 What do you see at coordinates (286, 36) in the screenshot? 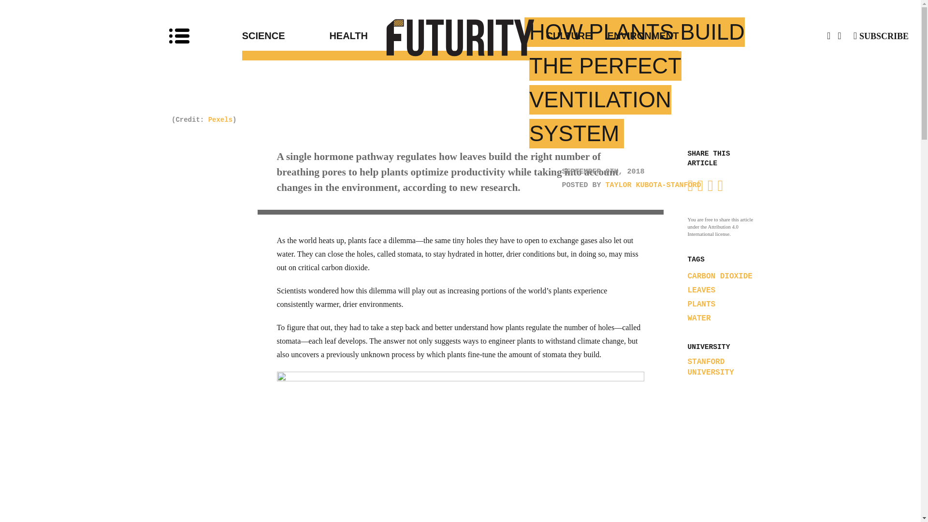
I see `Science` at bounding box center [286, 36].